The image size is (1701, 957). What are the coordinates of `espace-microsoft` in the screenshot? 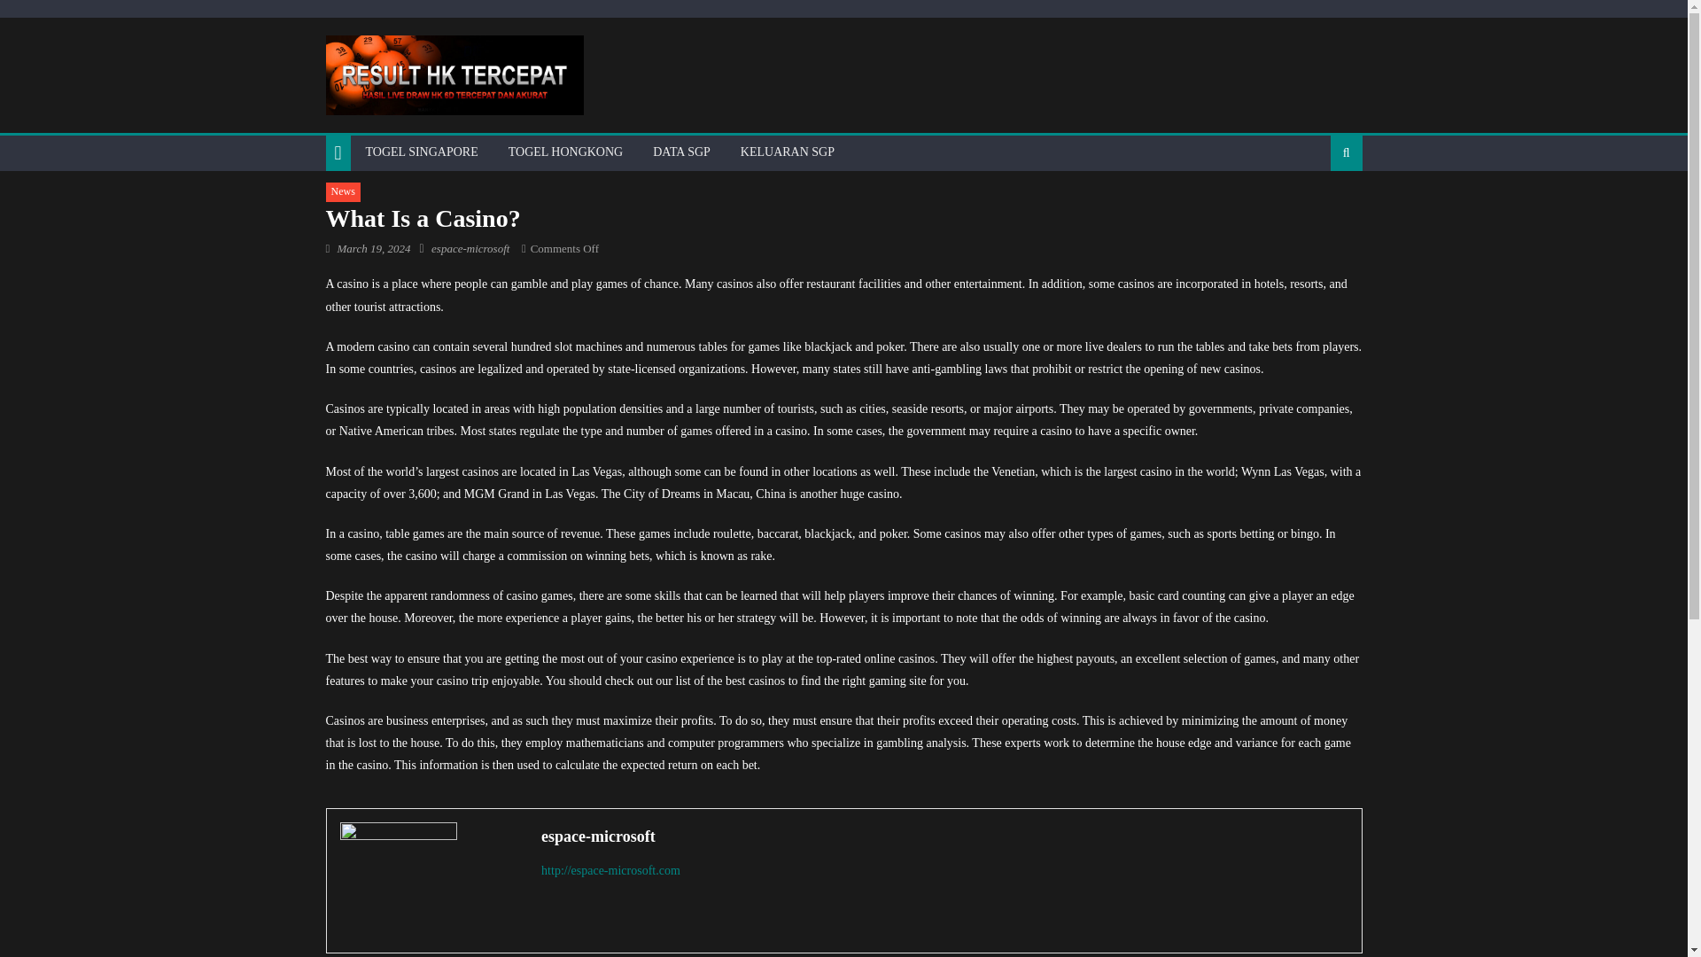 It's located at (470, 248).